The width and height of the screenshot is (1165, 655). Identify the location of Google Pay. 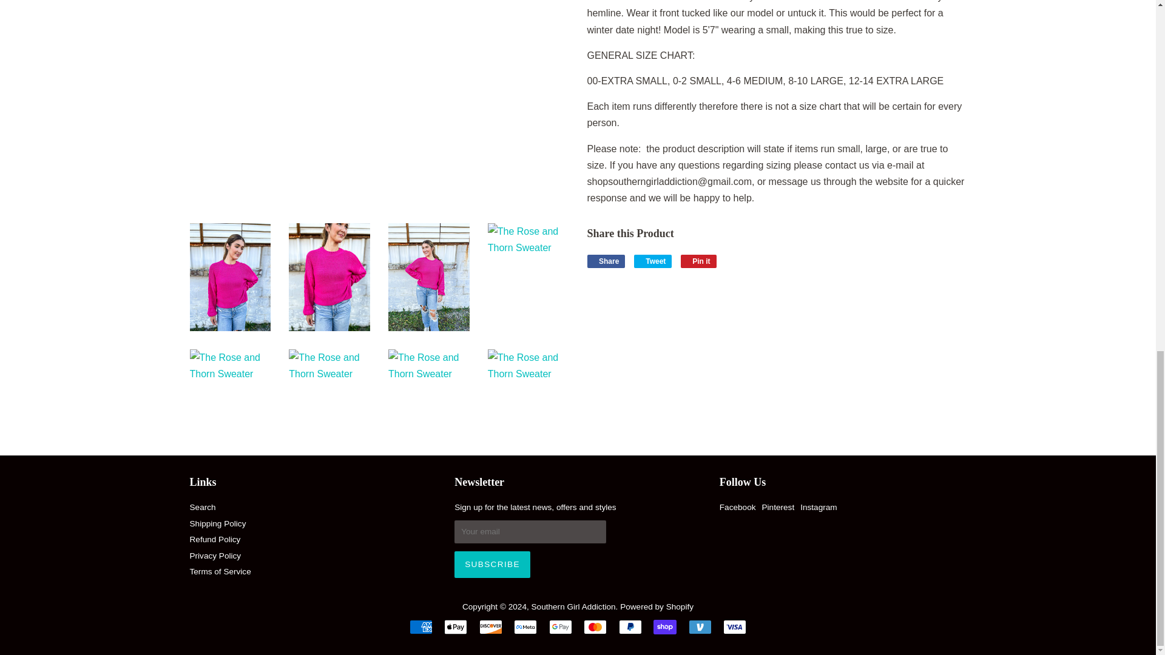
(560, 627).